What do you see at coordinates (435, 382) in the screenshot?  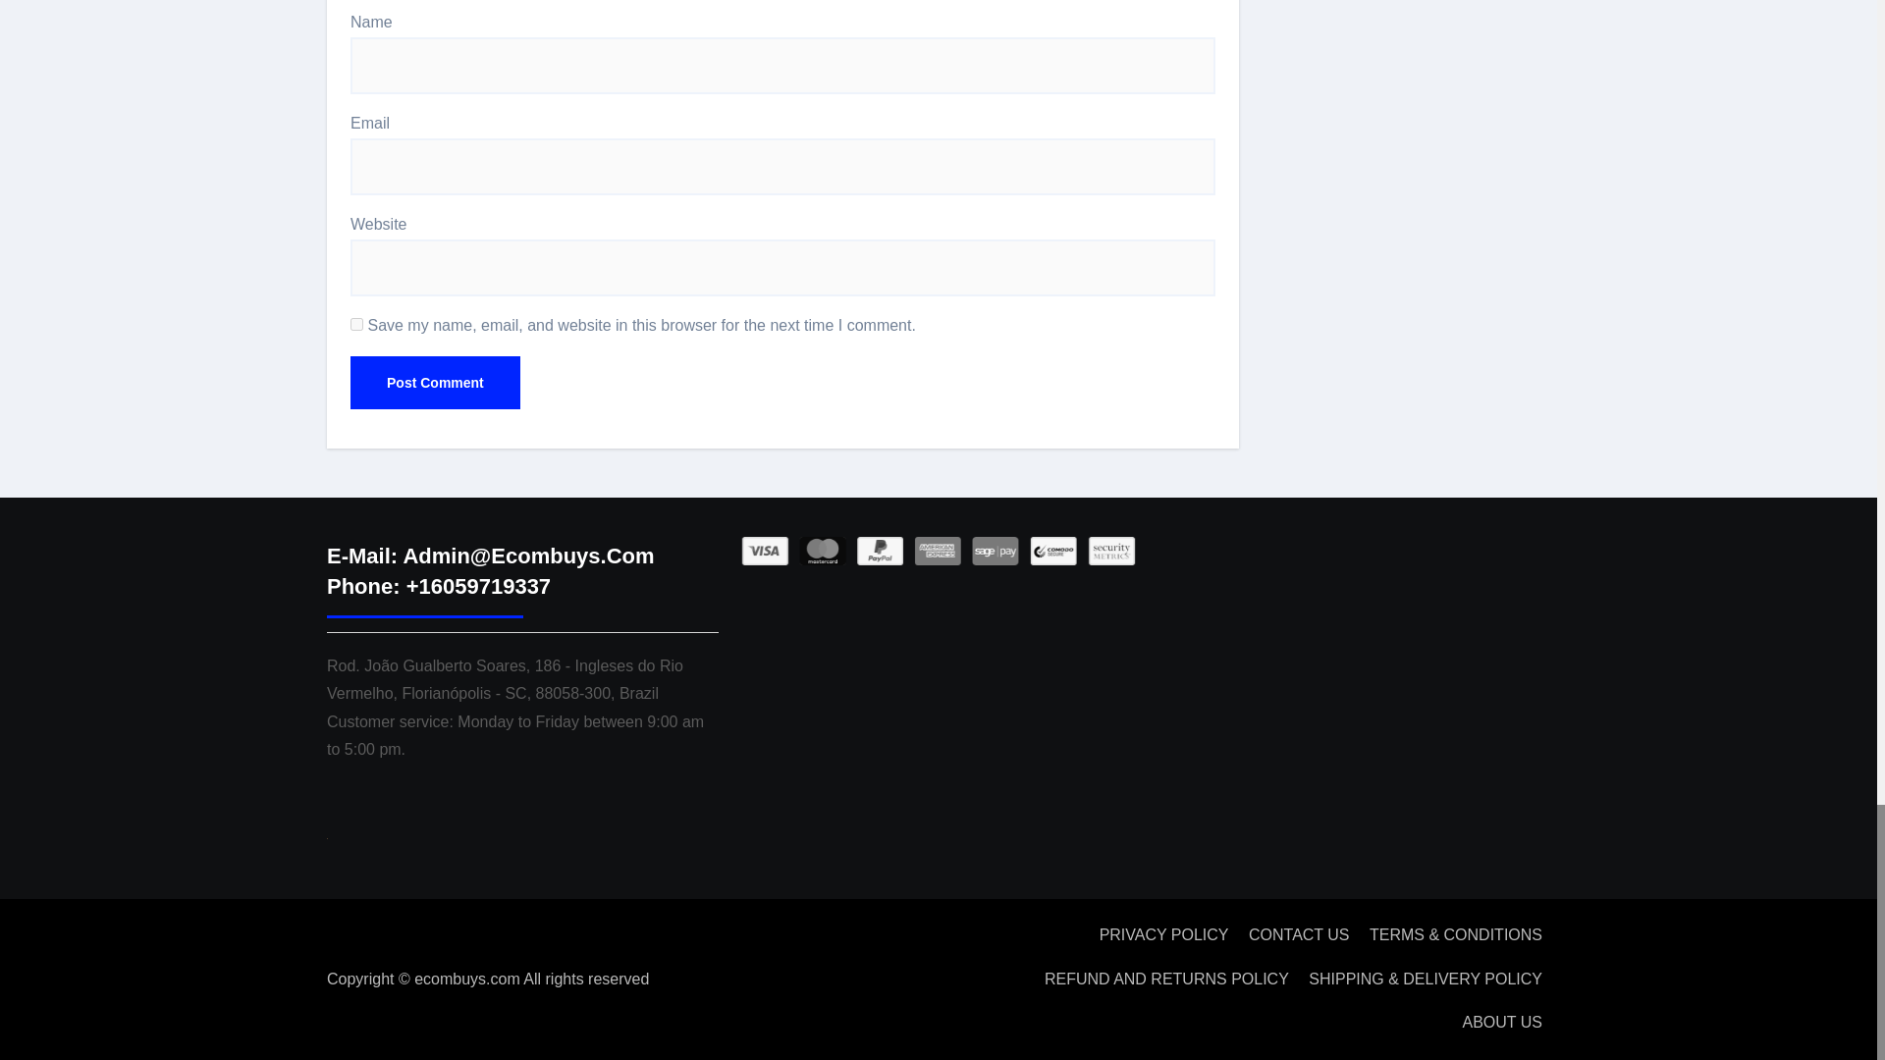 I see `Post Comment` at bounding box center [435, 382].